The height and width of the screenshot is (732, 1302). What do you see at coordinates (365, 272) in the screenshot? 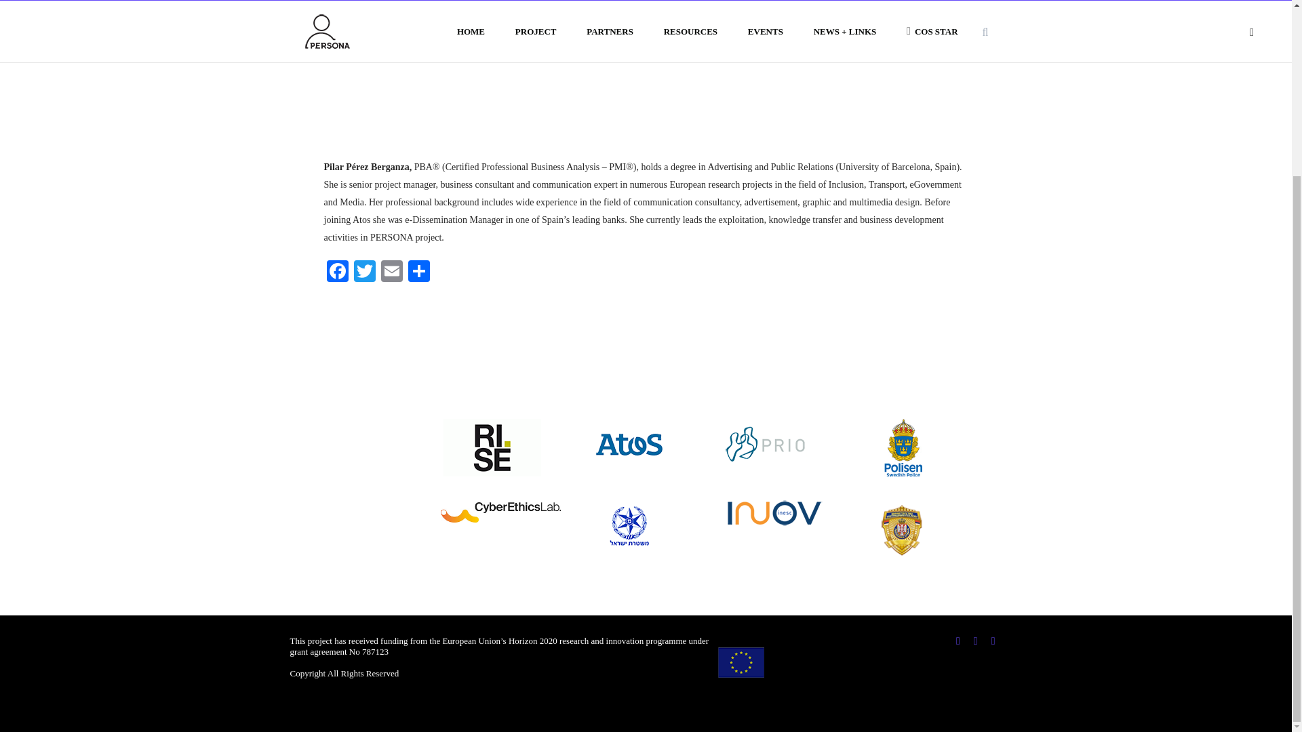
I see `Twitter` at bounding box center [365, 272].